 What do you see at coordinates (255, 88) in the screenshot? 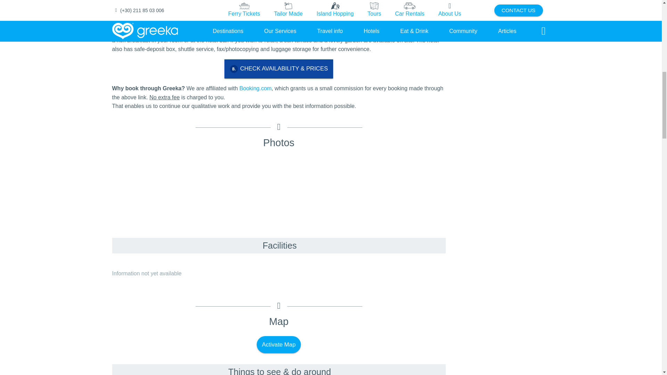
I see `Booking.com` at bounding box center [255, 88].